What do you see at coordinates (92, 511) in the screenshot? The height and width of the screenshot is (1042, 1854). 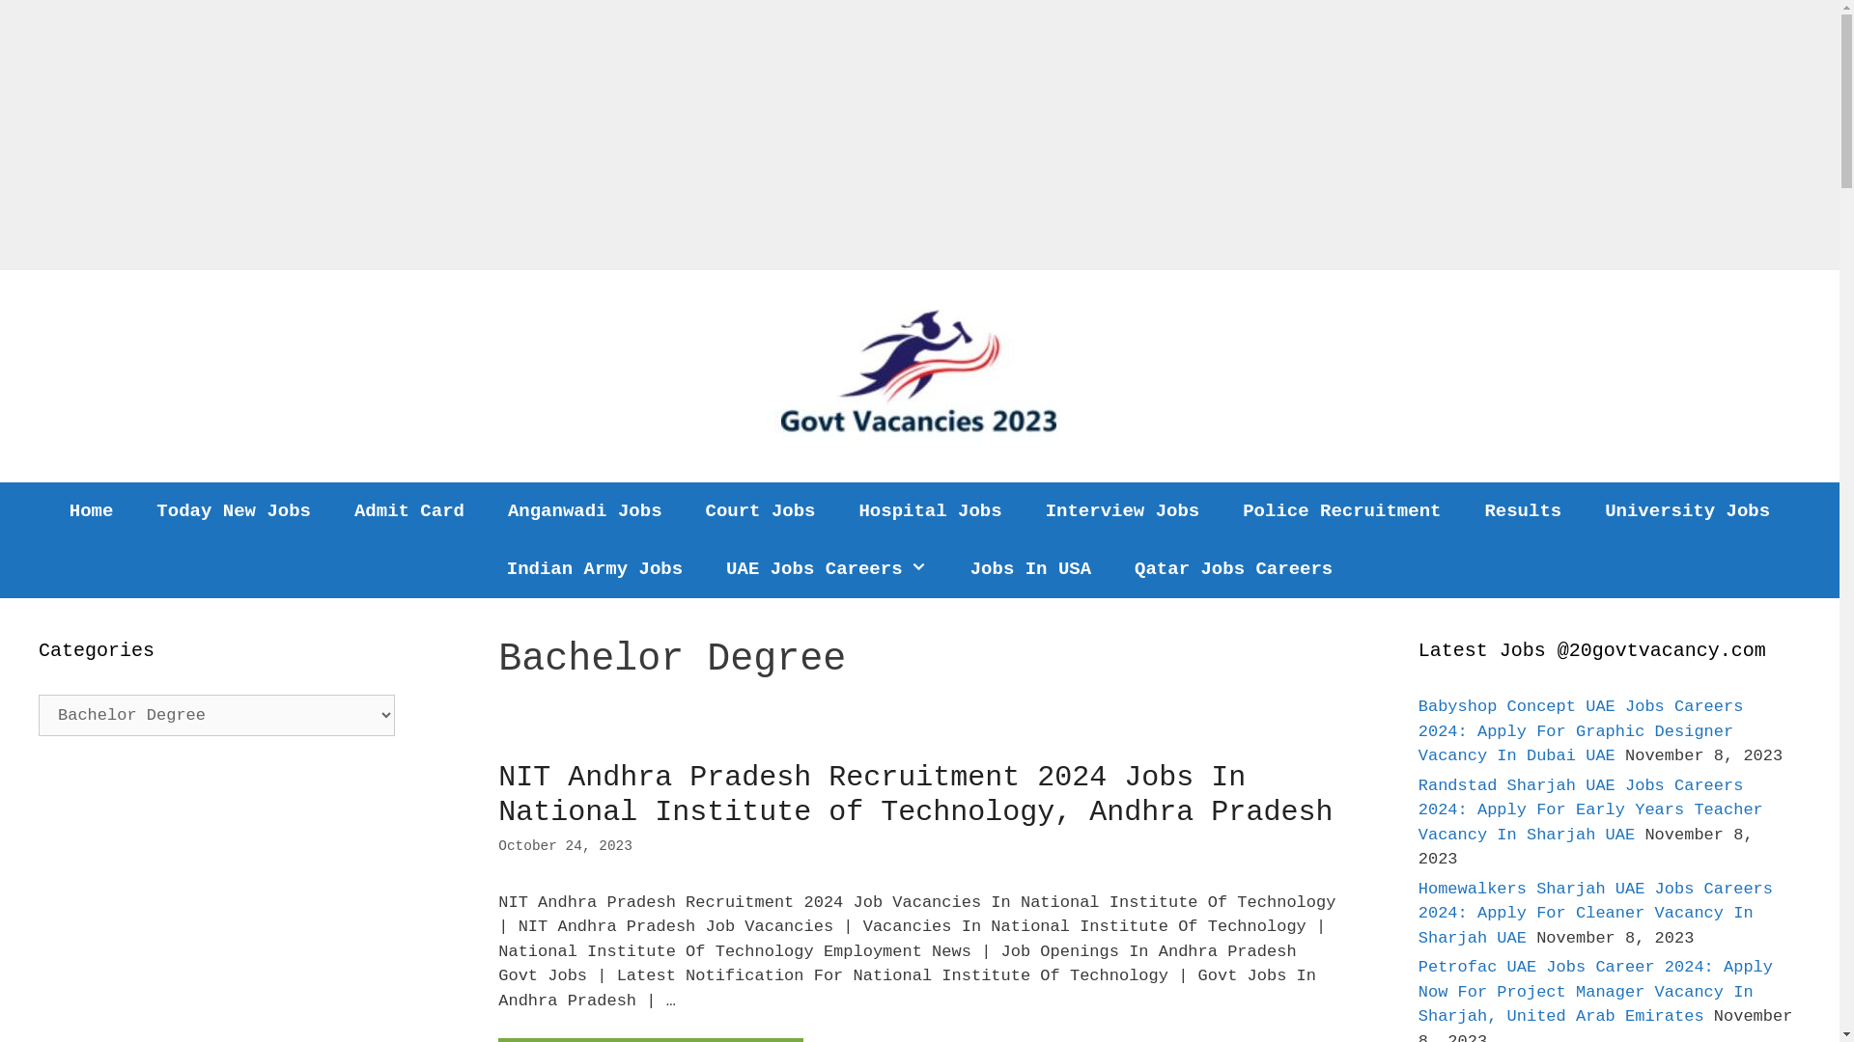 I see `Home` at bounding box center [92, 511].